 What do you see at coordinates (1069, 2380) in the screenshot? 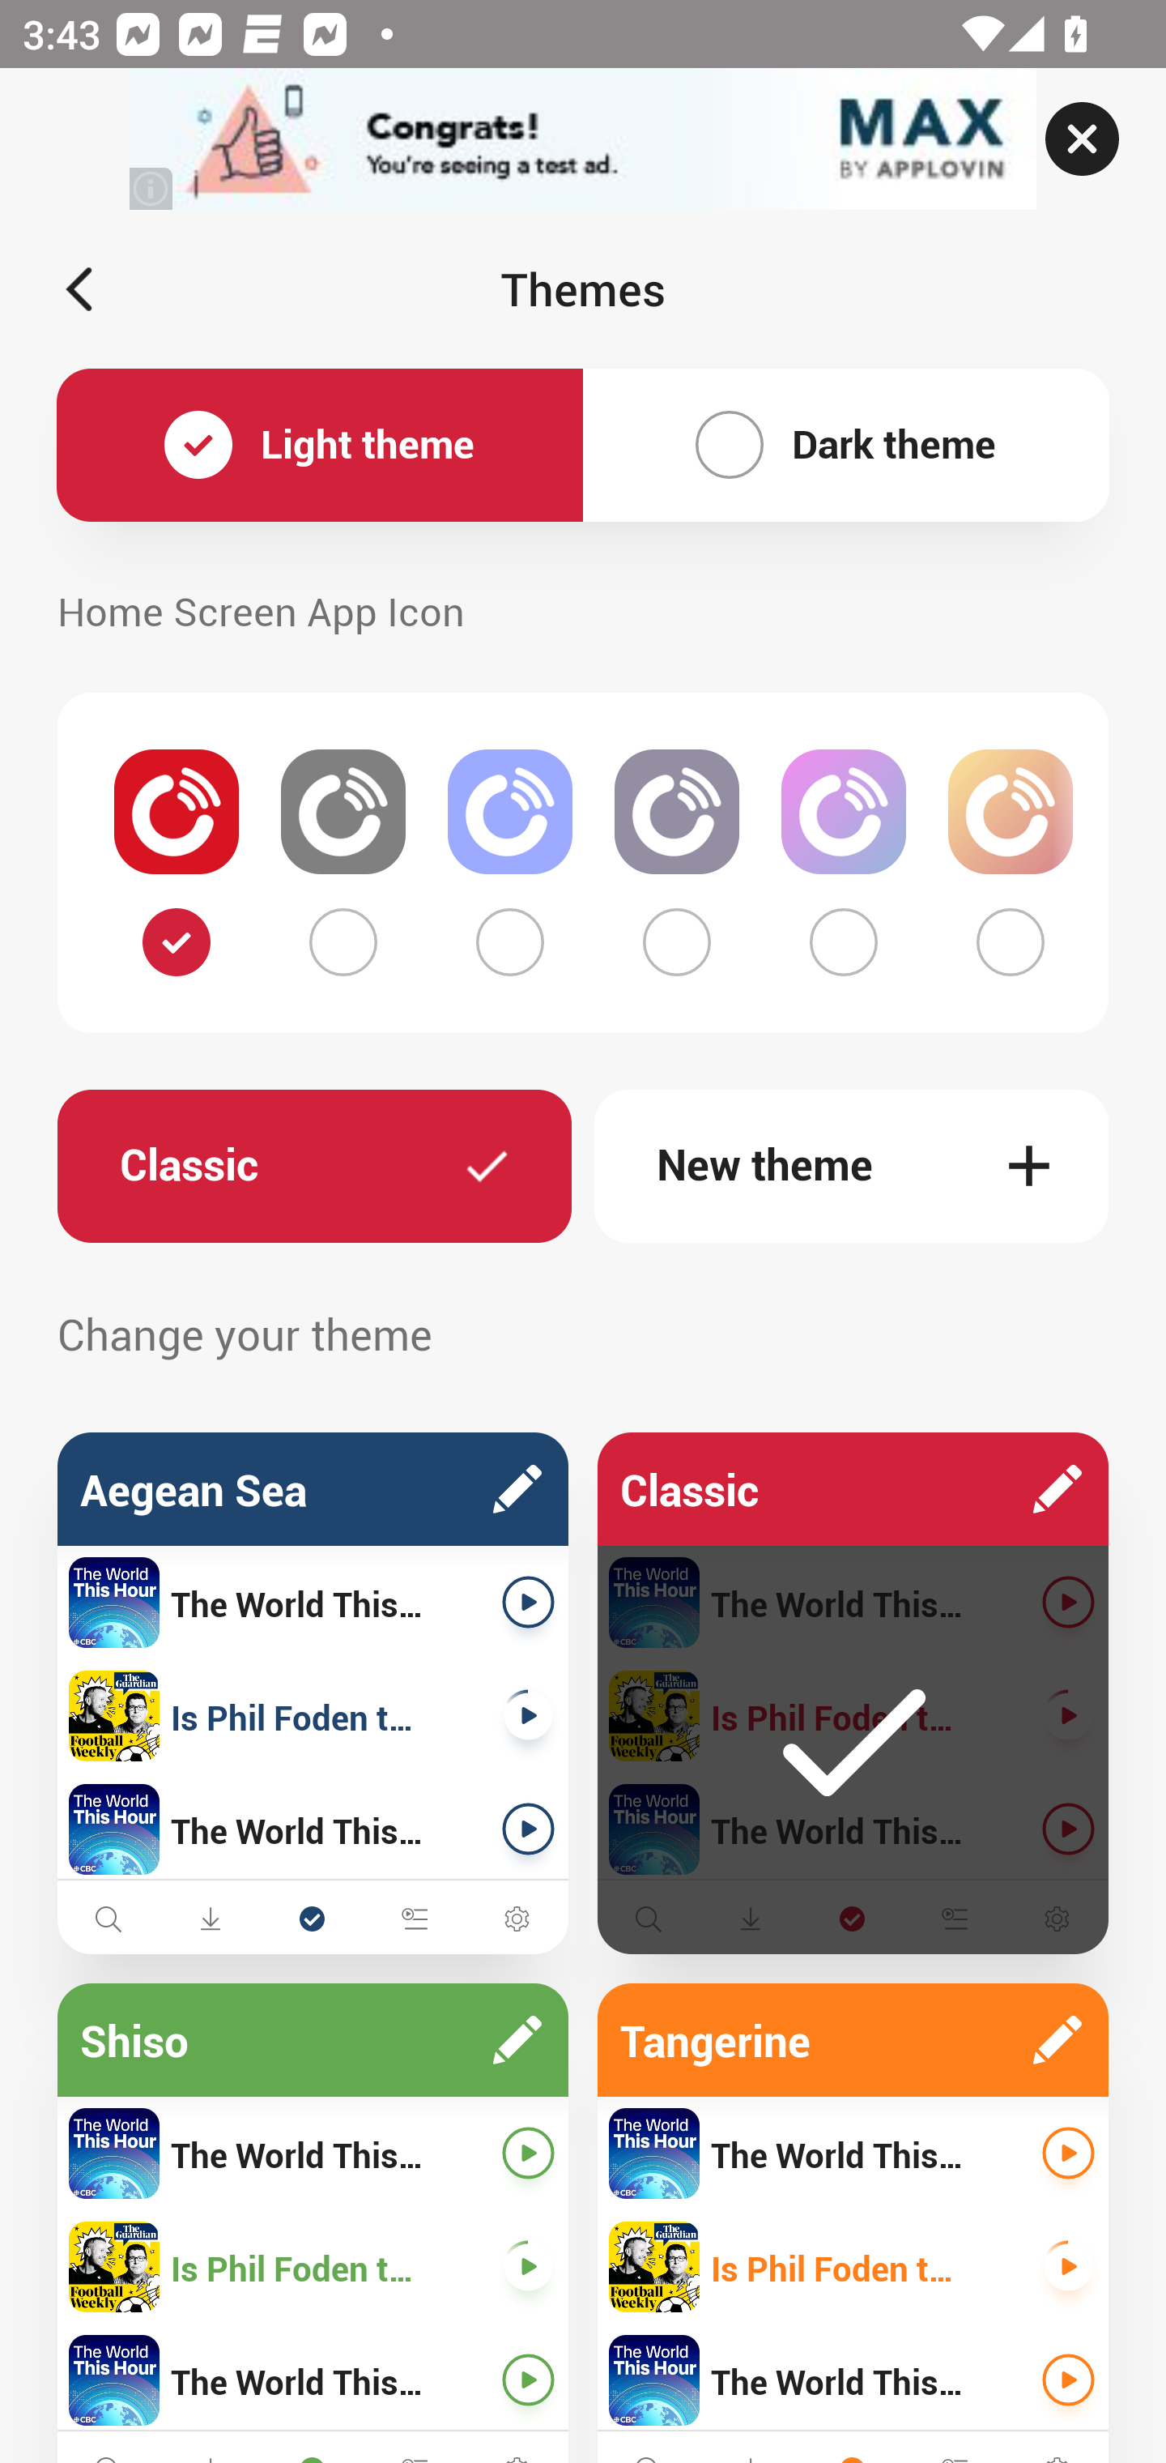
I see `Play button` at bounding box center [1069, 2380].